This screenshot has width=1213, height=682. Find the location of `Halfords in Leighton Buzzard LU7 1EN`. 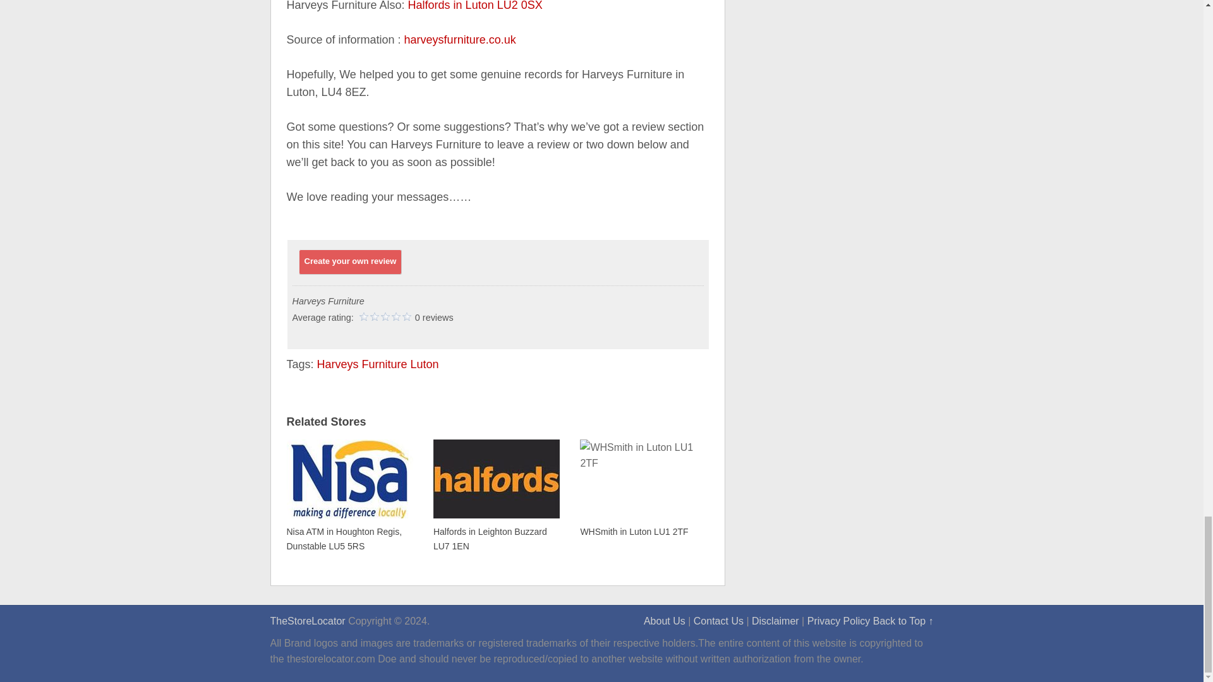

Halfords in Leighton Buzzard LU7 1EN is located at coordinates (496, 495).